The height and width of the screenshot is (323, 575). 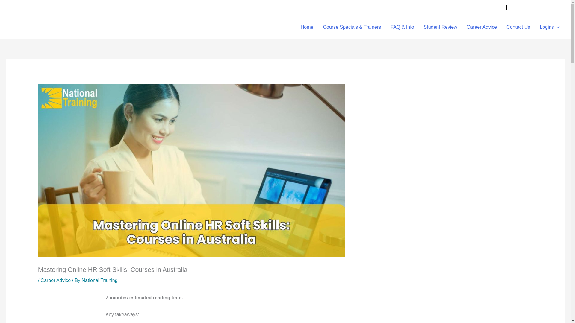 I want to click on Home, so click(x=307, y=27).